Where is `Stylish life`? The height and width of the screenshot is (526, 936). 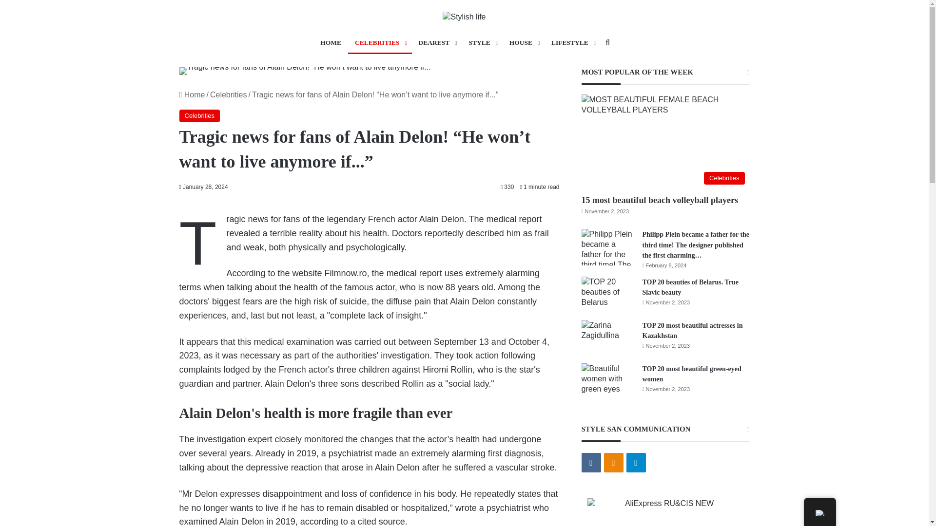
Stylish life is located at coordinates (464, 17).